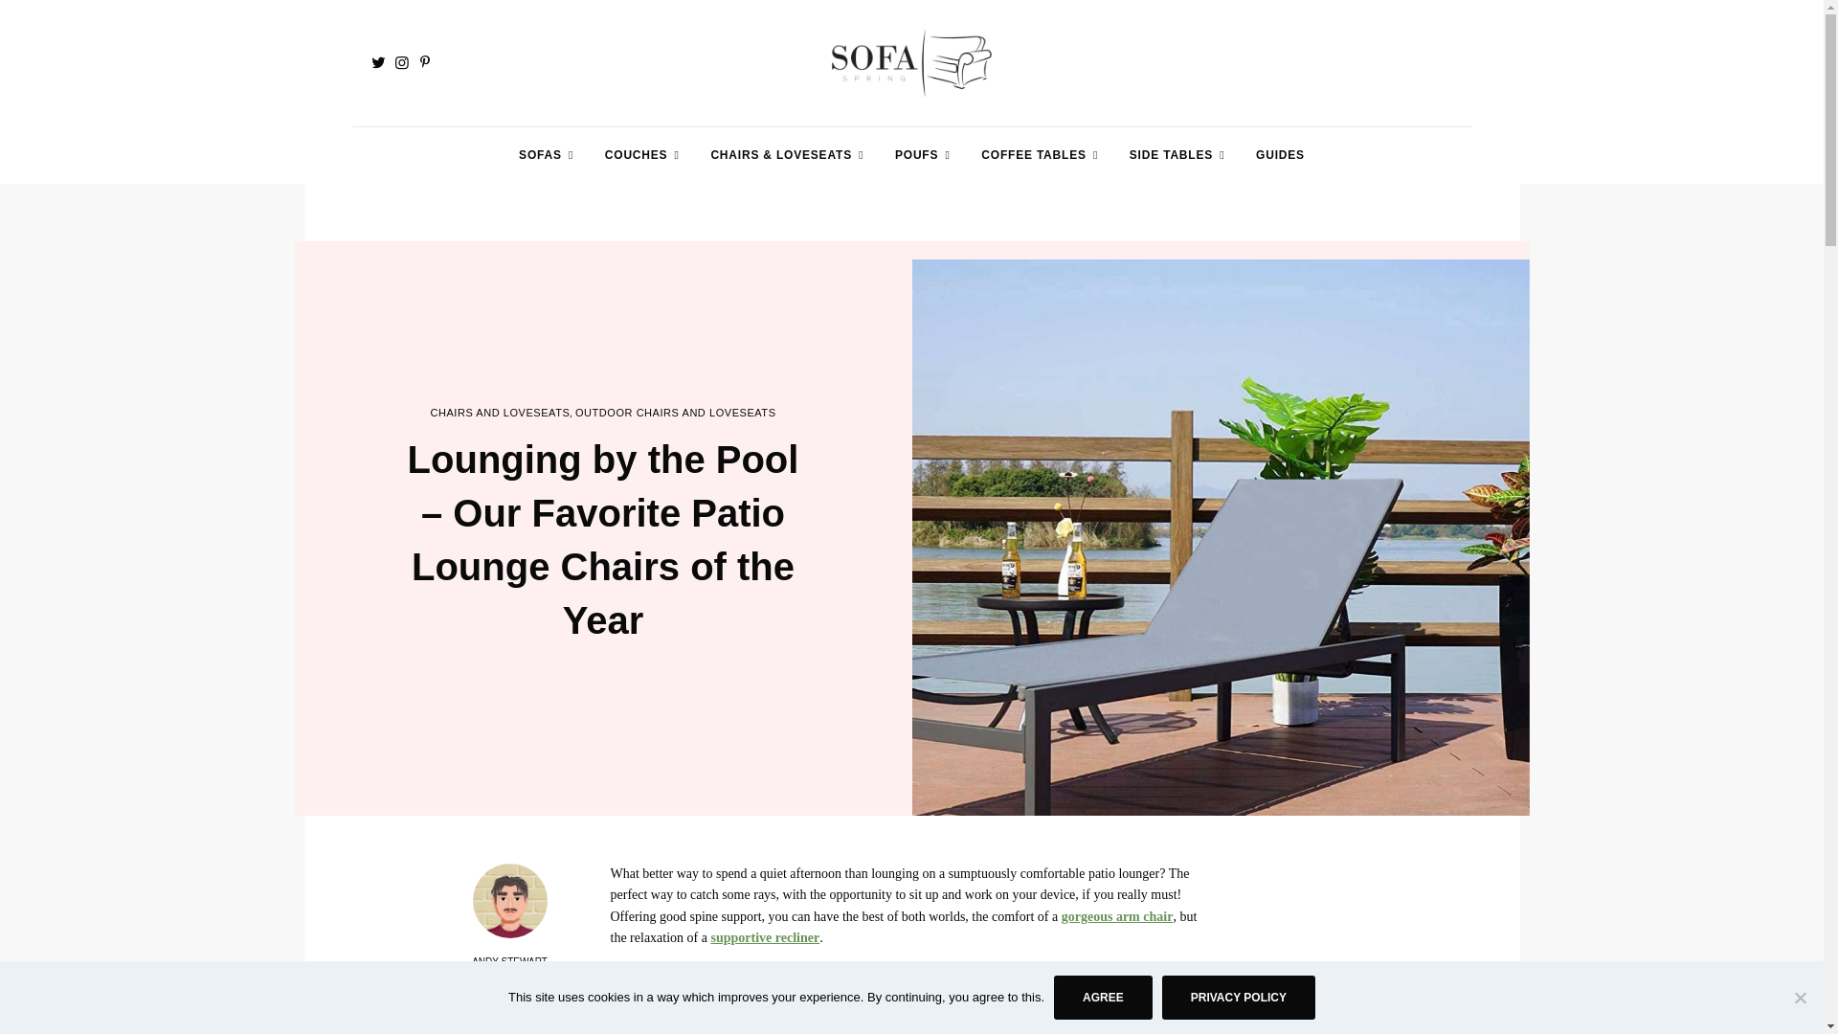 The width and height of the screenshot is (1838, 1034). I want to click on POUFS, so click(919, 155).